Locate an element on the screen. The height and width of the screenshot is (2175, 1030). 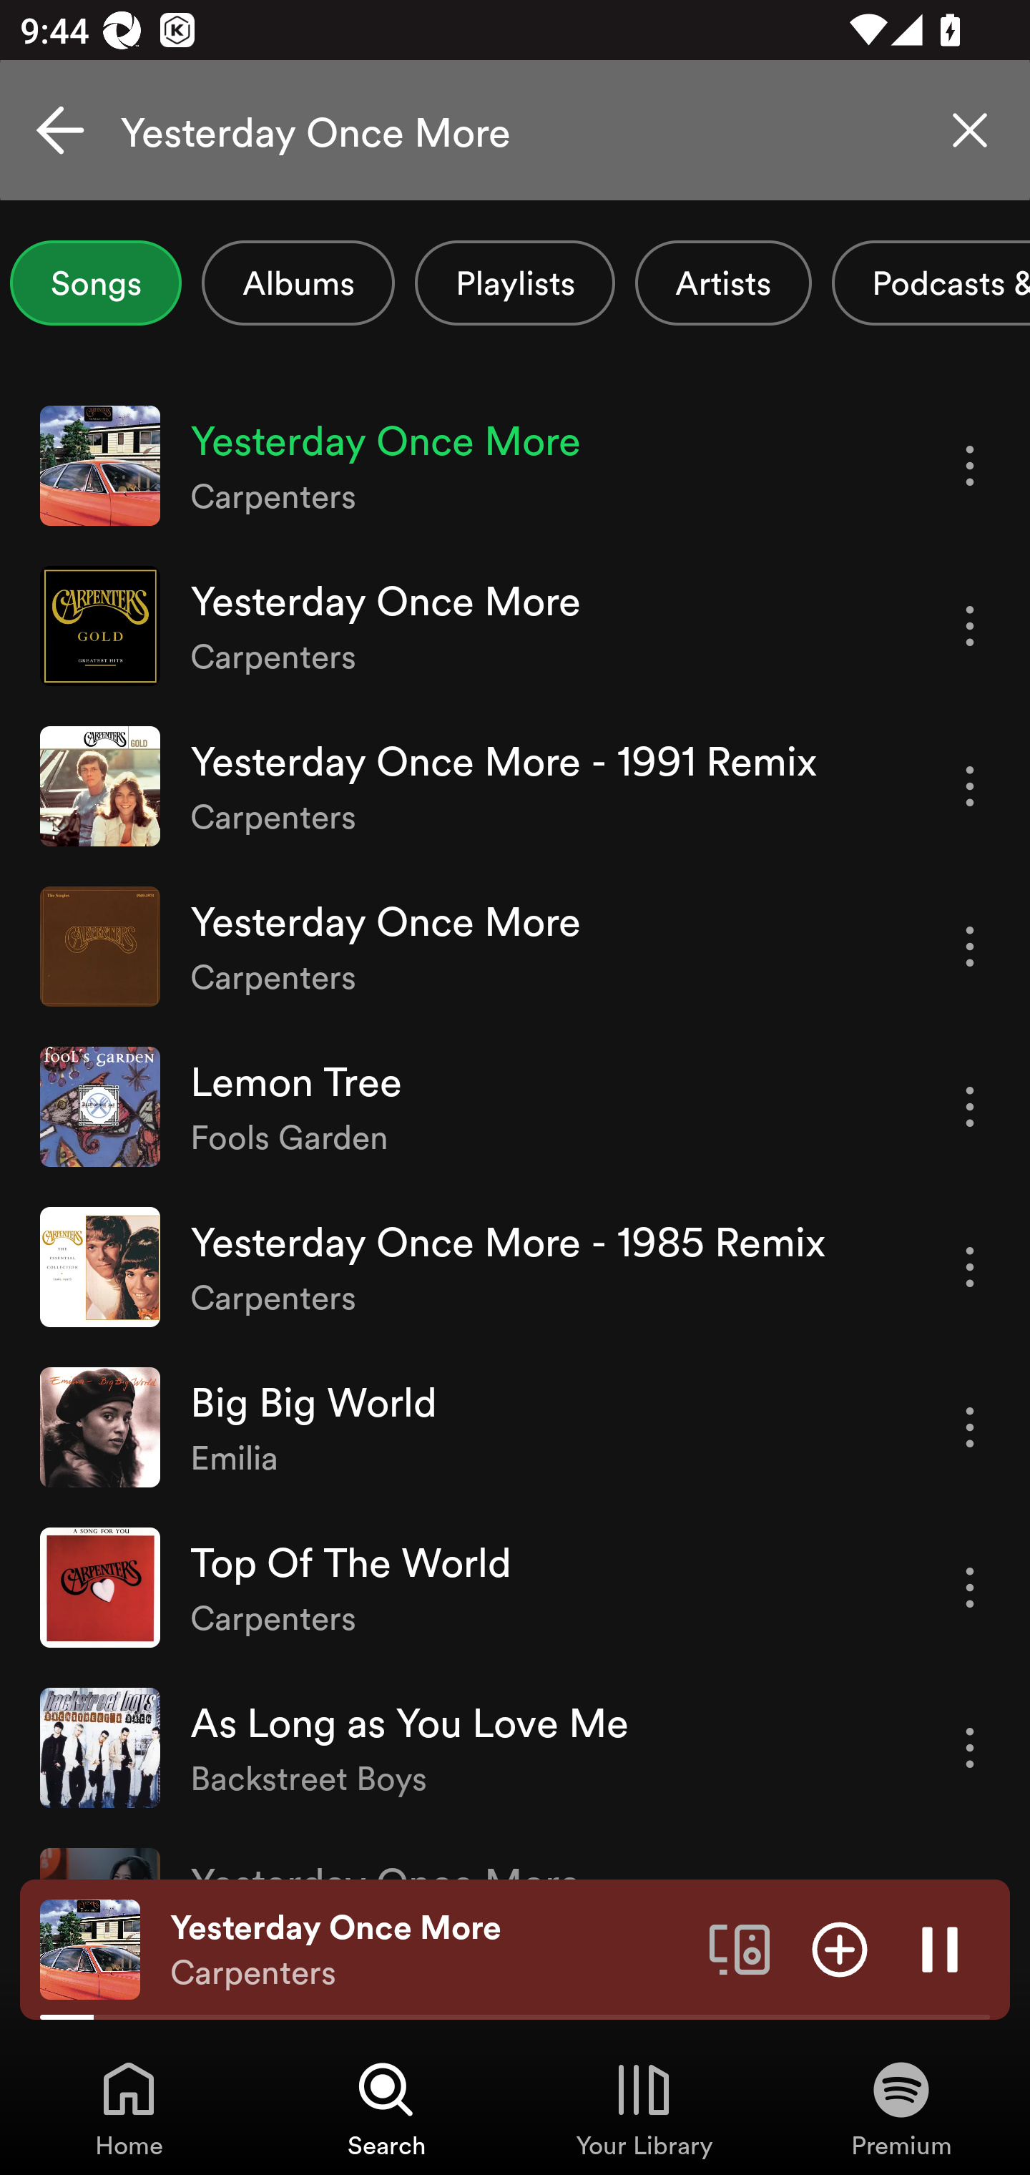
More options for song As Long as You Love Me is located at coordinates (970, 1747).